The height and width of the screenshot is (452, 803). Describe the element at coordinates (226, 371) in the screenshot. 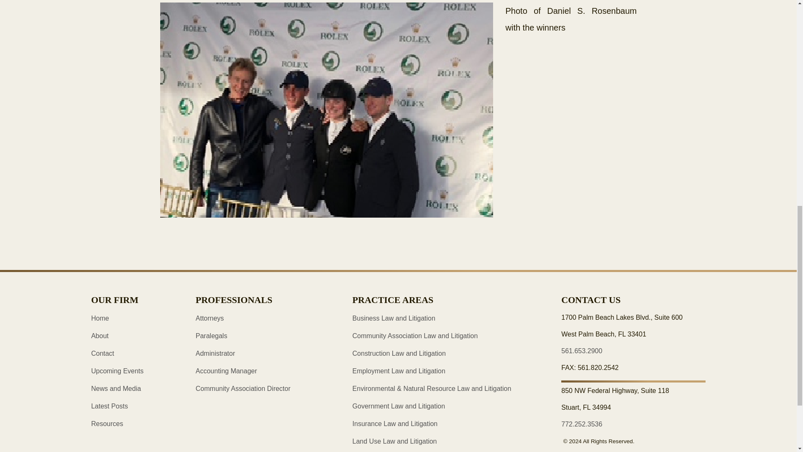

I see `Accounting Manager` at that location.